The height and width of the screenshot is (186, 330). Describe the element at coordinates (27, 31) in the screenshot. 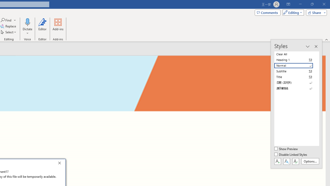

I see `More Options` at that location.